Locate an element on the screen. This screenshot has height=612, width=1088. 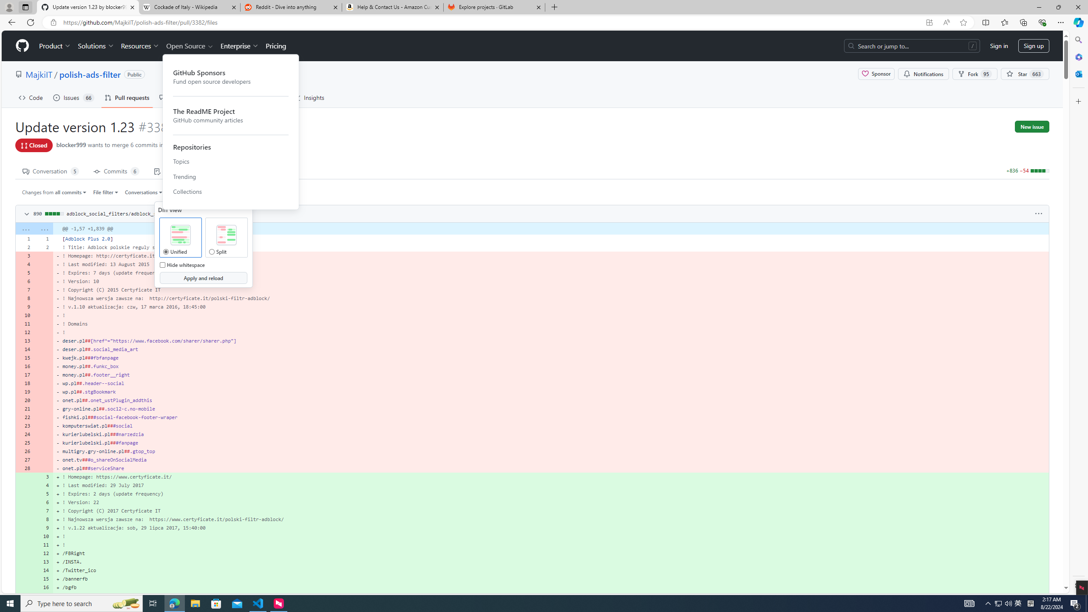
polish-ads-filter is located at coordinates (90, 74).